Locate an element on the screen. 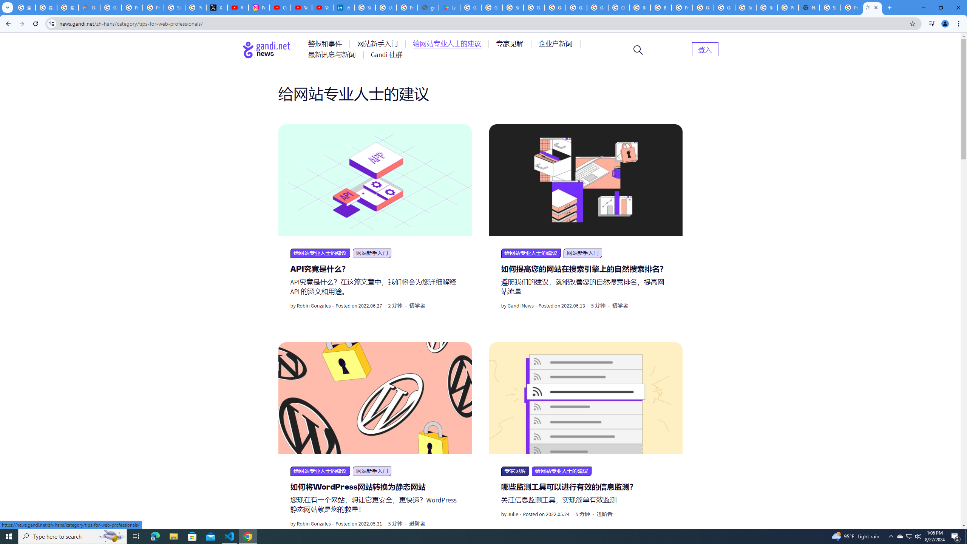 The height and width of the screenshot is (544, 967). New Tab is located at coordinates (809, 8).